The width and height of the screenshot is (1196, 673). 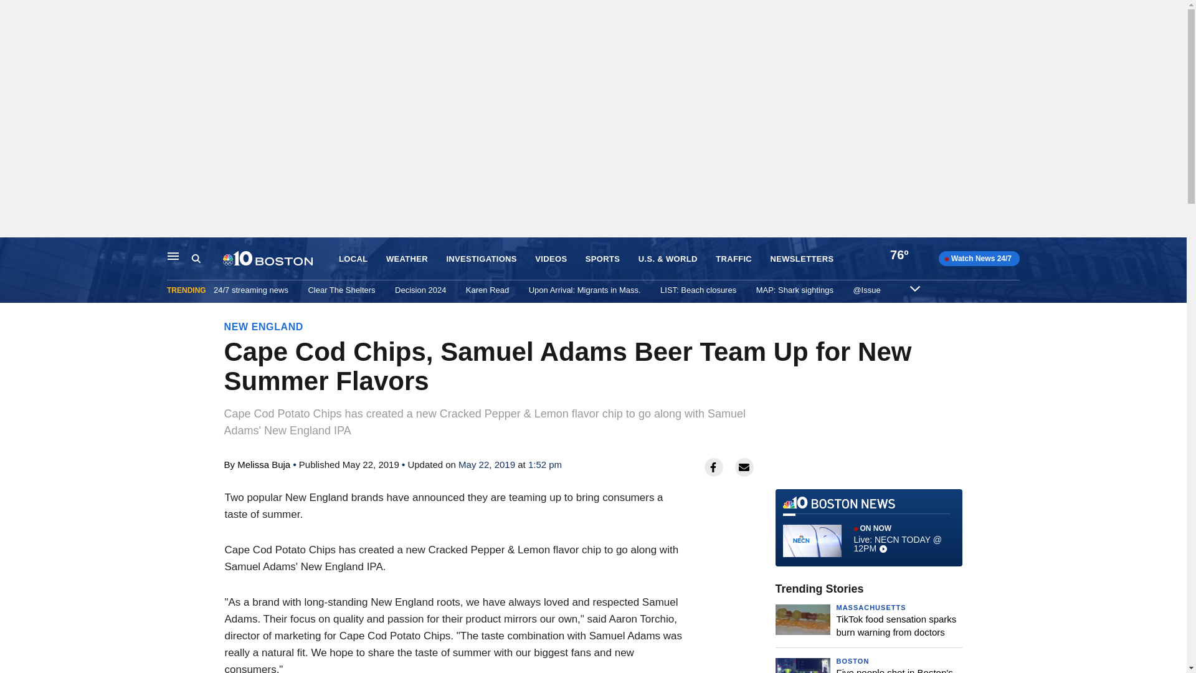 I want to click on INVESTIGATIONS, so click(x=481, y=259).